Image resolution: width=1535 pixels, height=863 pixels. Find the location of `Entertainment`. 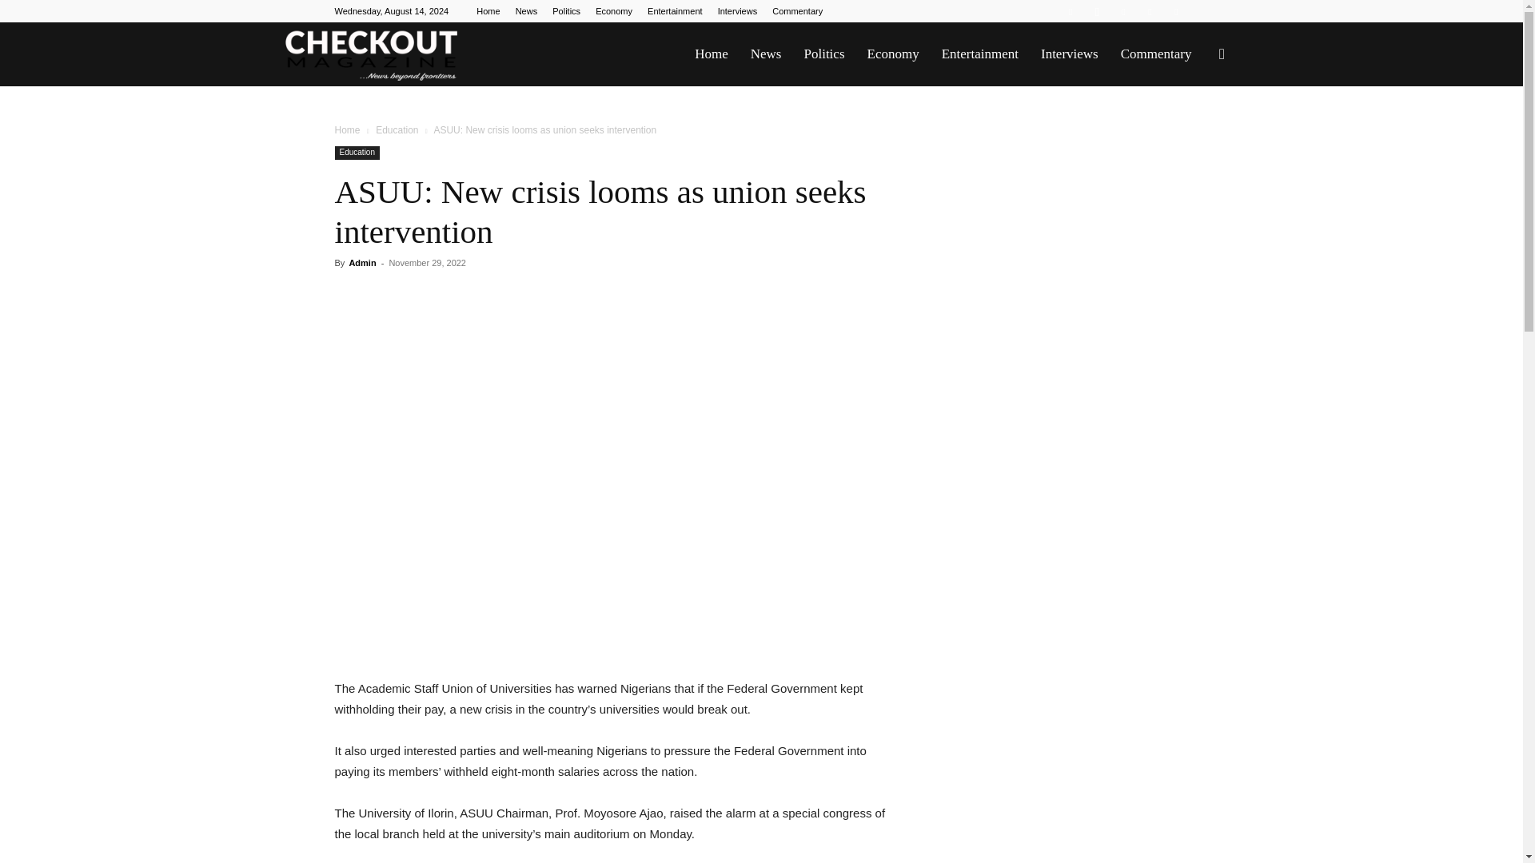

Entertainment is located at coordinates (675, 11).